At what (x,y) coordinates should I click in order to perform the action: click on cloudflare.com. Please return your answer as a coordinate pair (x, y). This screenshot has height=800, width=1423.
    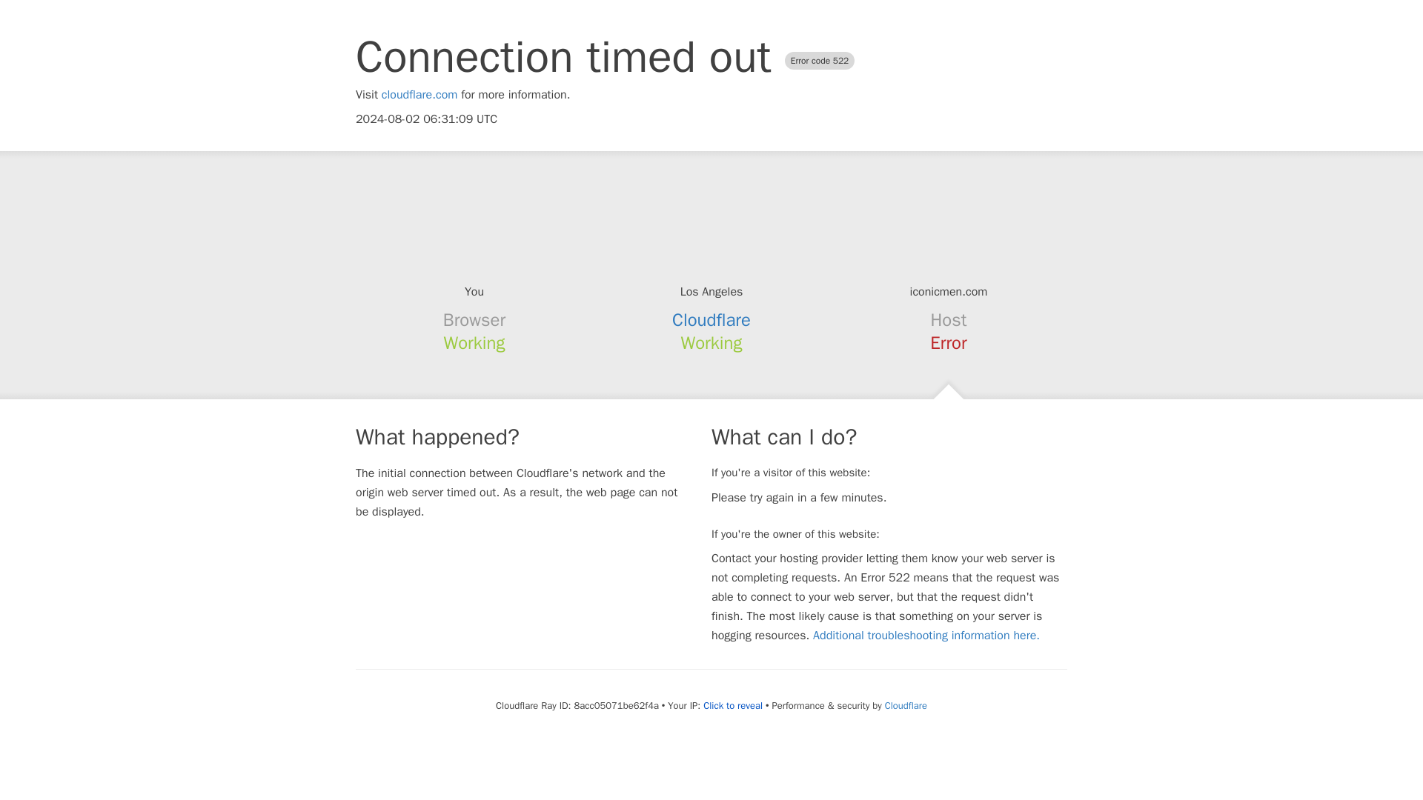
    Looking at the image, I should click on (419, 95).